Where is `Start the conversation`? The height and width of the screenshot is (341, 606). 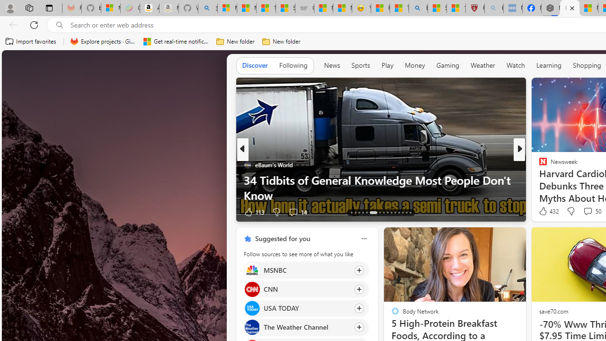
Start the conversation is located at coordinates (579, 212).